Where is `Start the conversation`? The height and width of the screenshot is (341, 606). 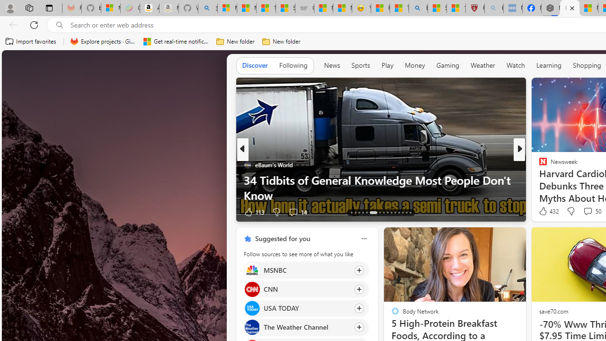
Start the conversation is located at coordinates (579, 212).